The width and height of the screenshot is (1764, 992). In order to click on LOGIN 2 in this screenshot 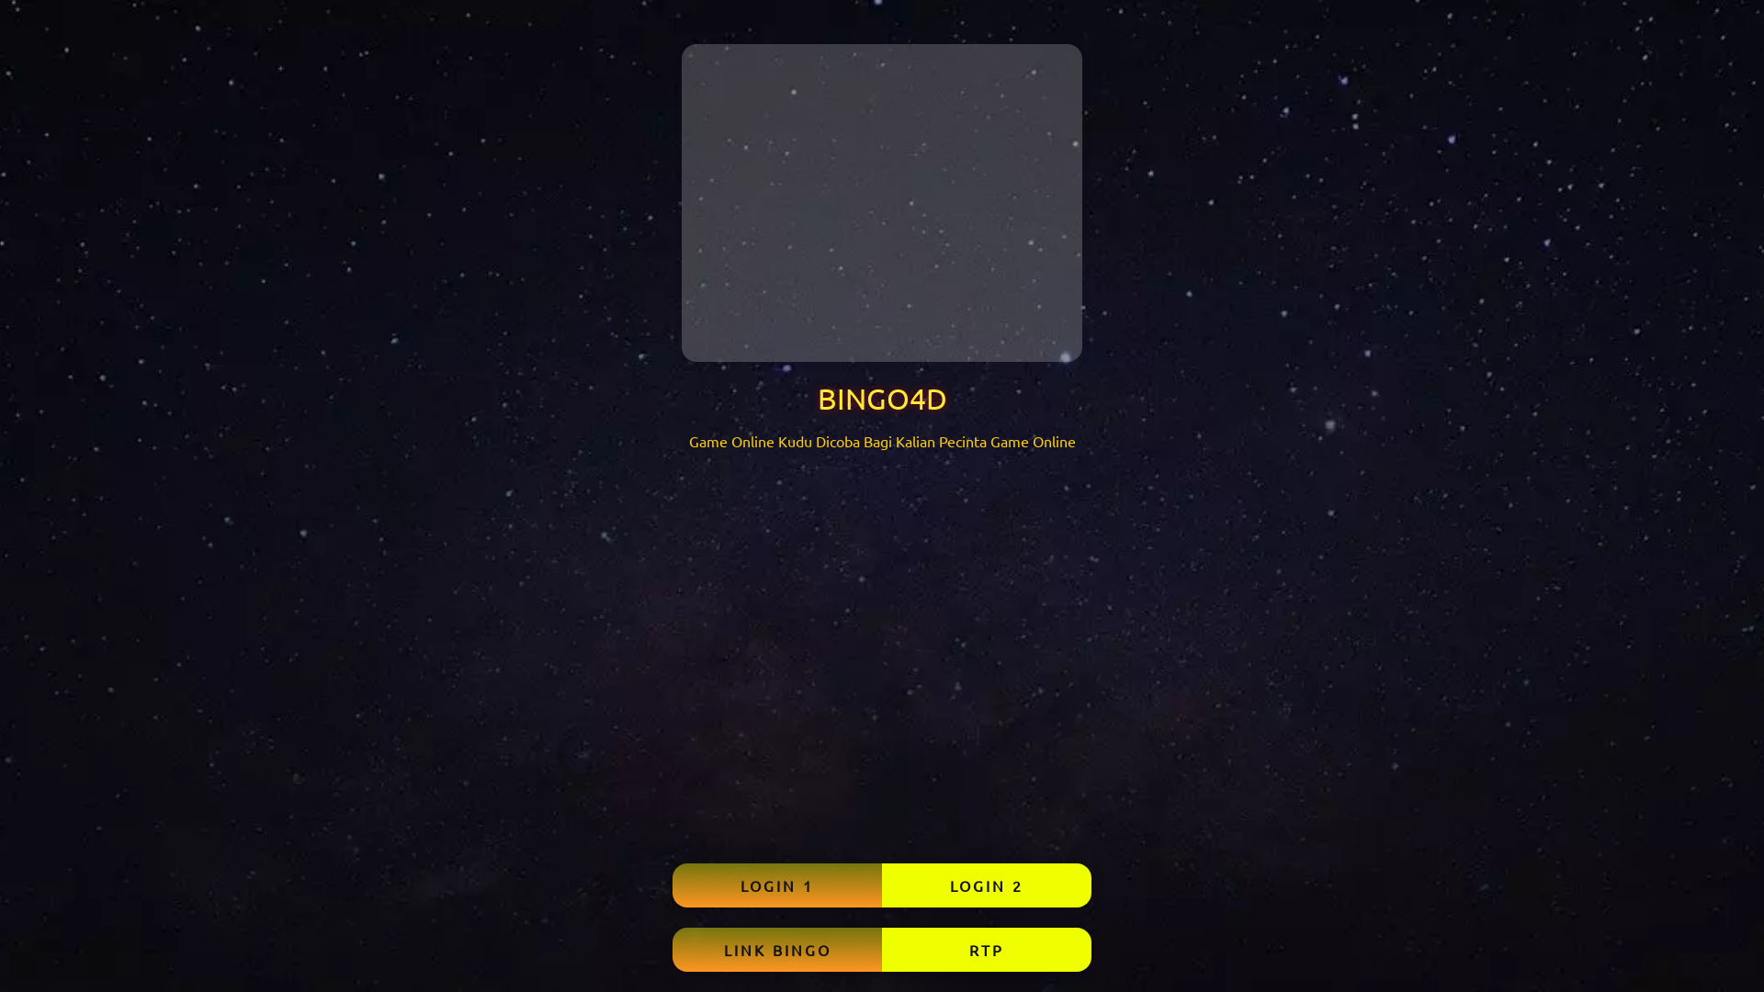, I will do `click(987, 885)`.